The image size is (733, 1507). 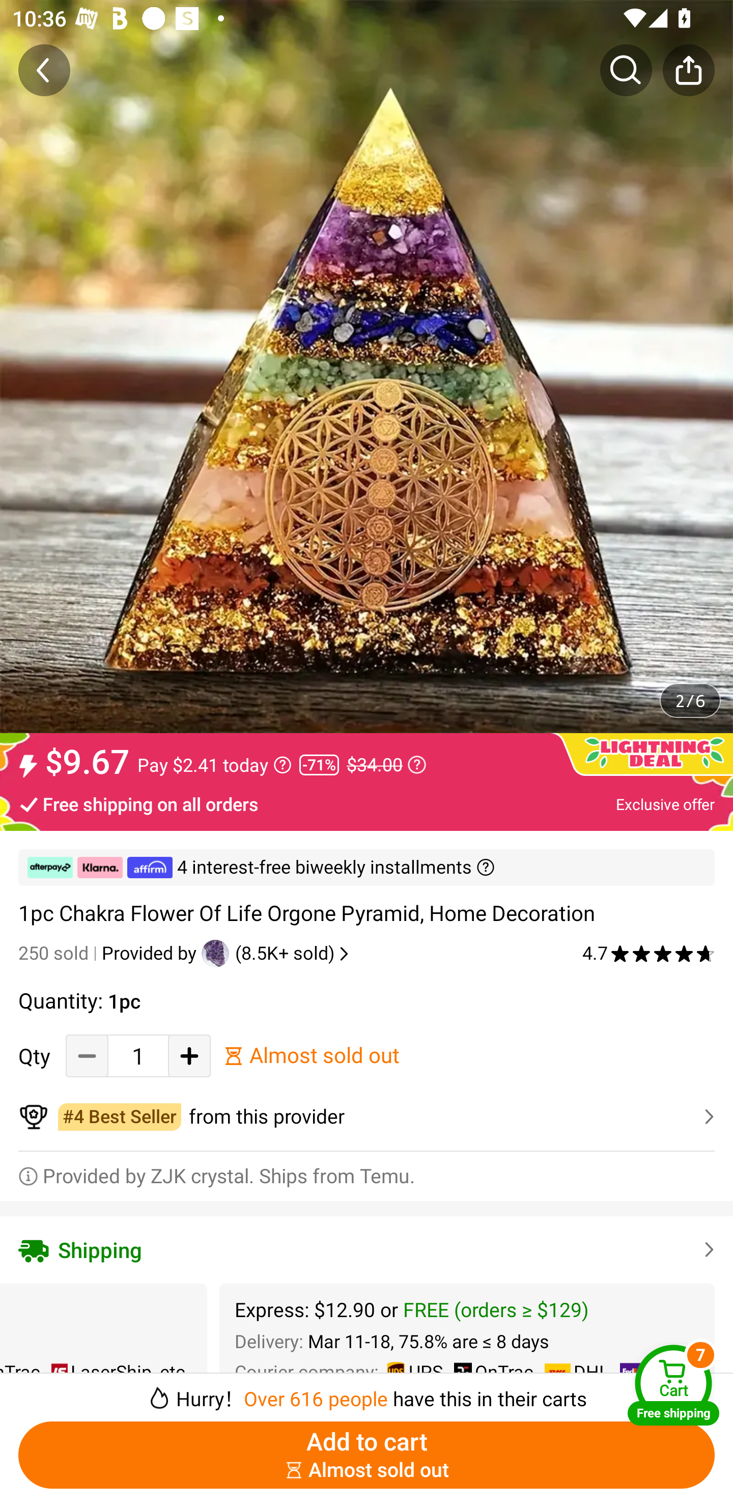 What do you see at coordinates (366, 868) in the screenshot?
I see `￼ ￼ ￼ 4 interest-free biweekly installments ￼` at bounding box center [366, 868].